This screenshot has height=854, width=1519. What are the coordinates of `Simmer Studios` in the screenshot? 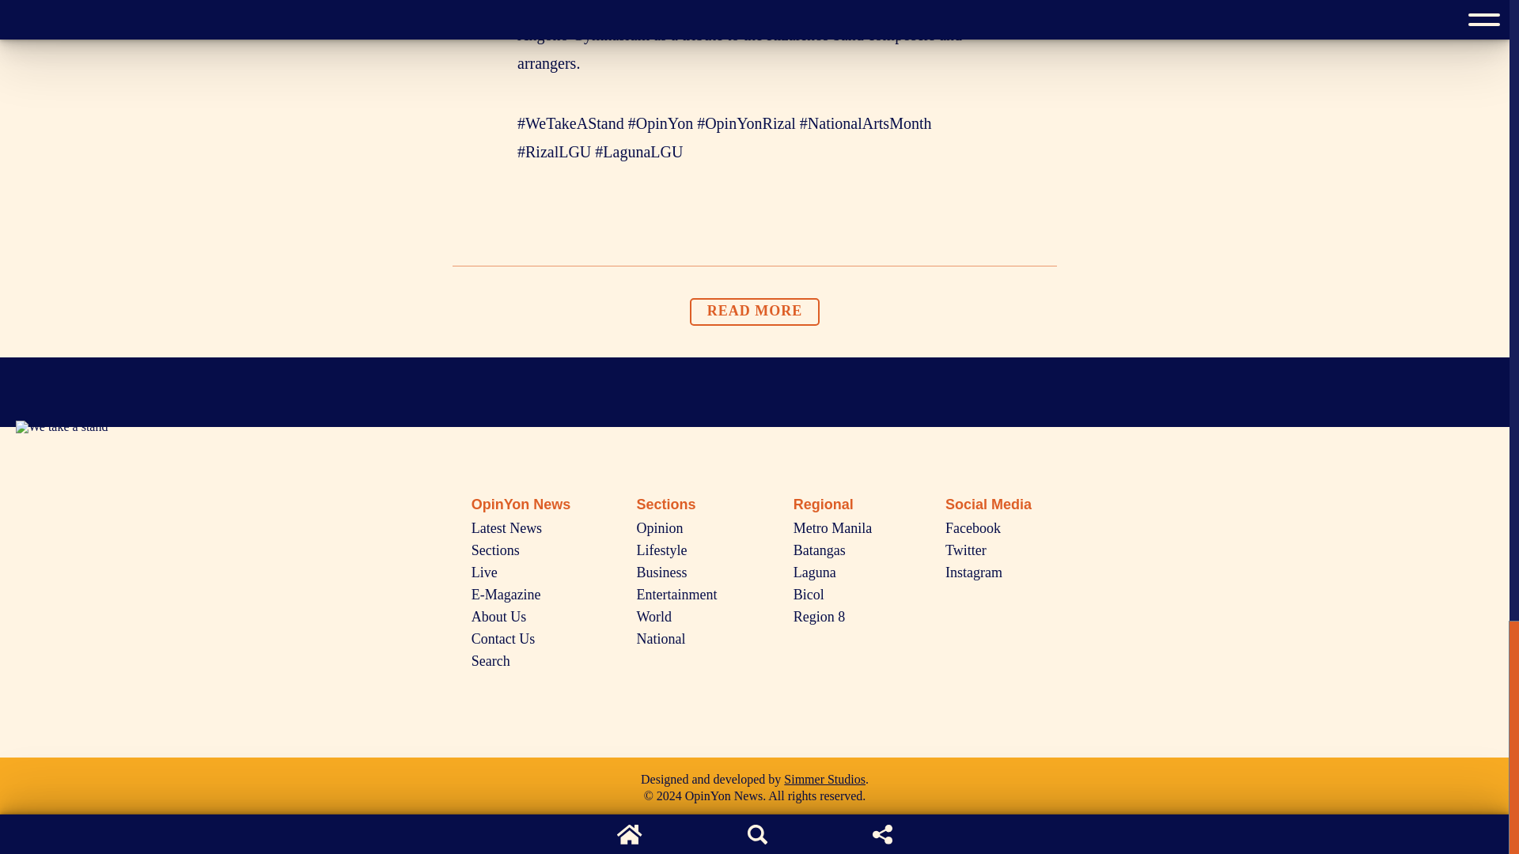 It's located at (824, 779).